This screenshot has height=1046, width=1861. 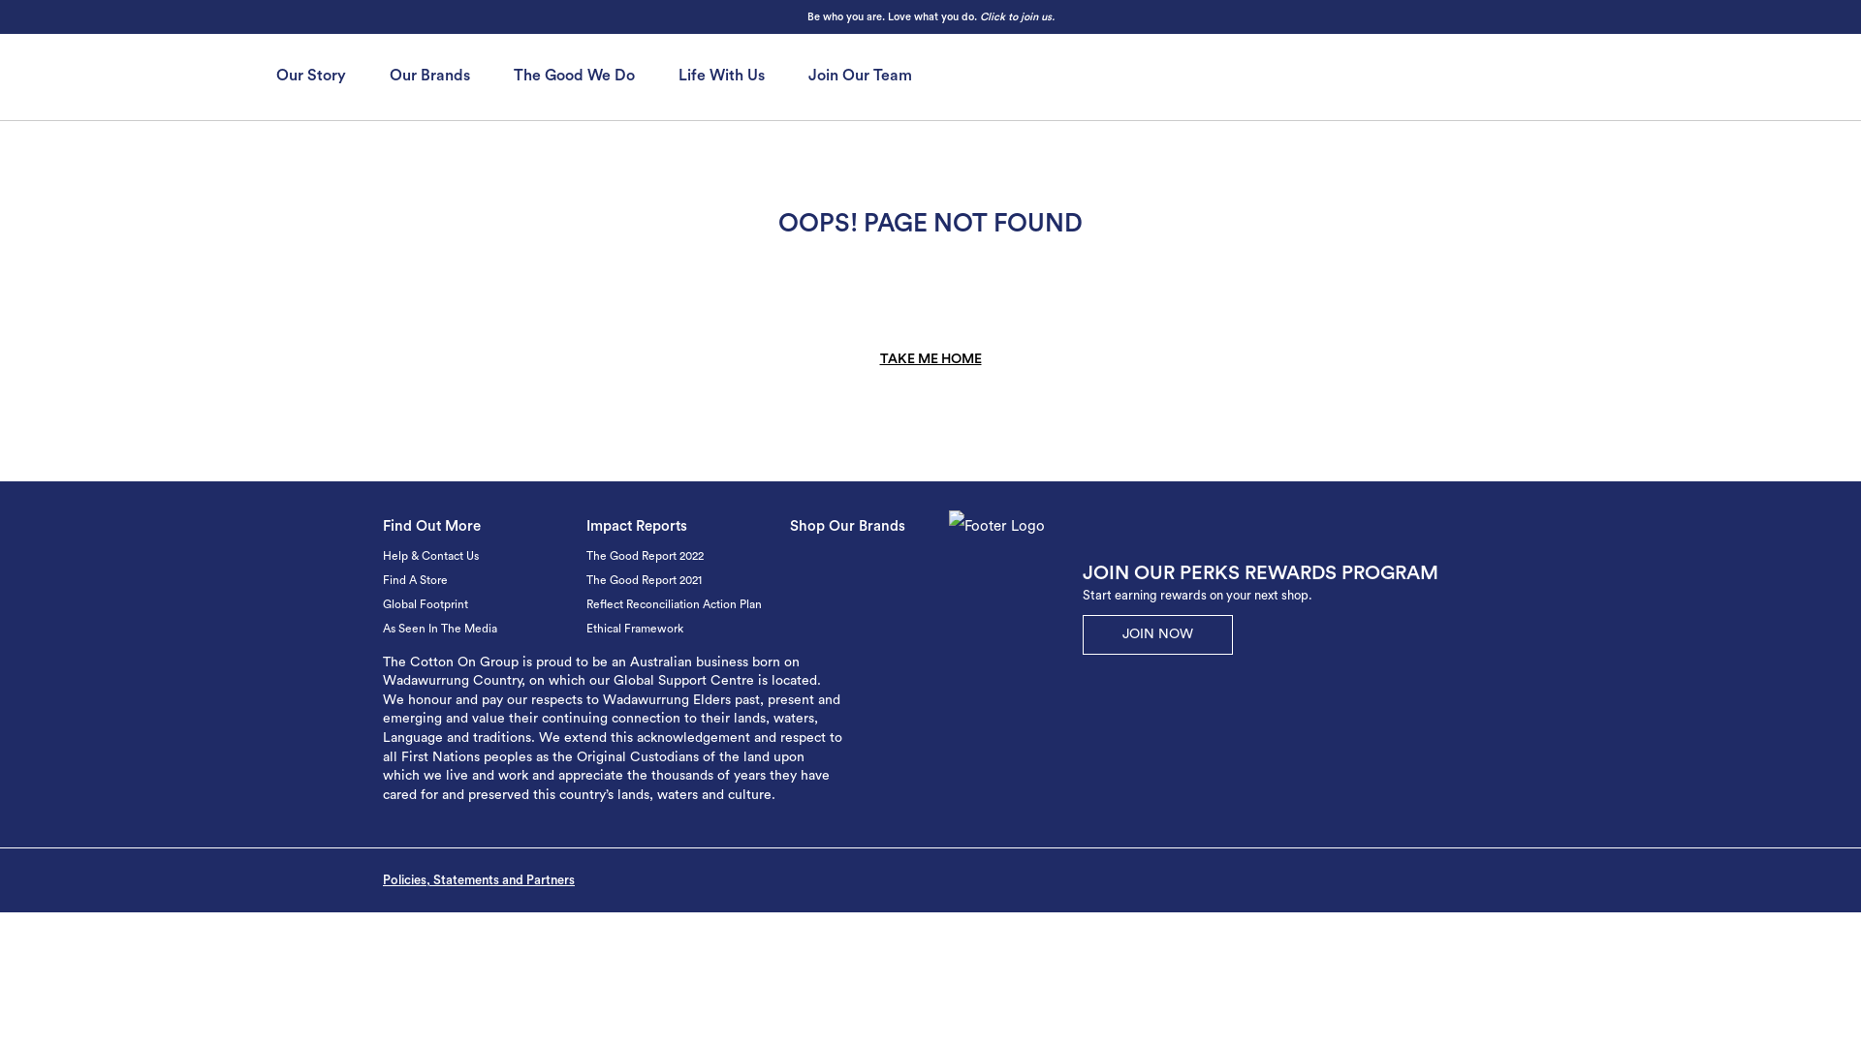 I want to click on Global Footprint, so click(x=426, y=604).